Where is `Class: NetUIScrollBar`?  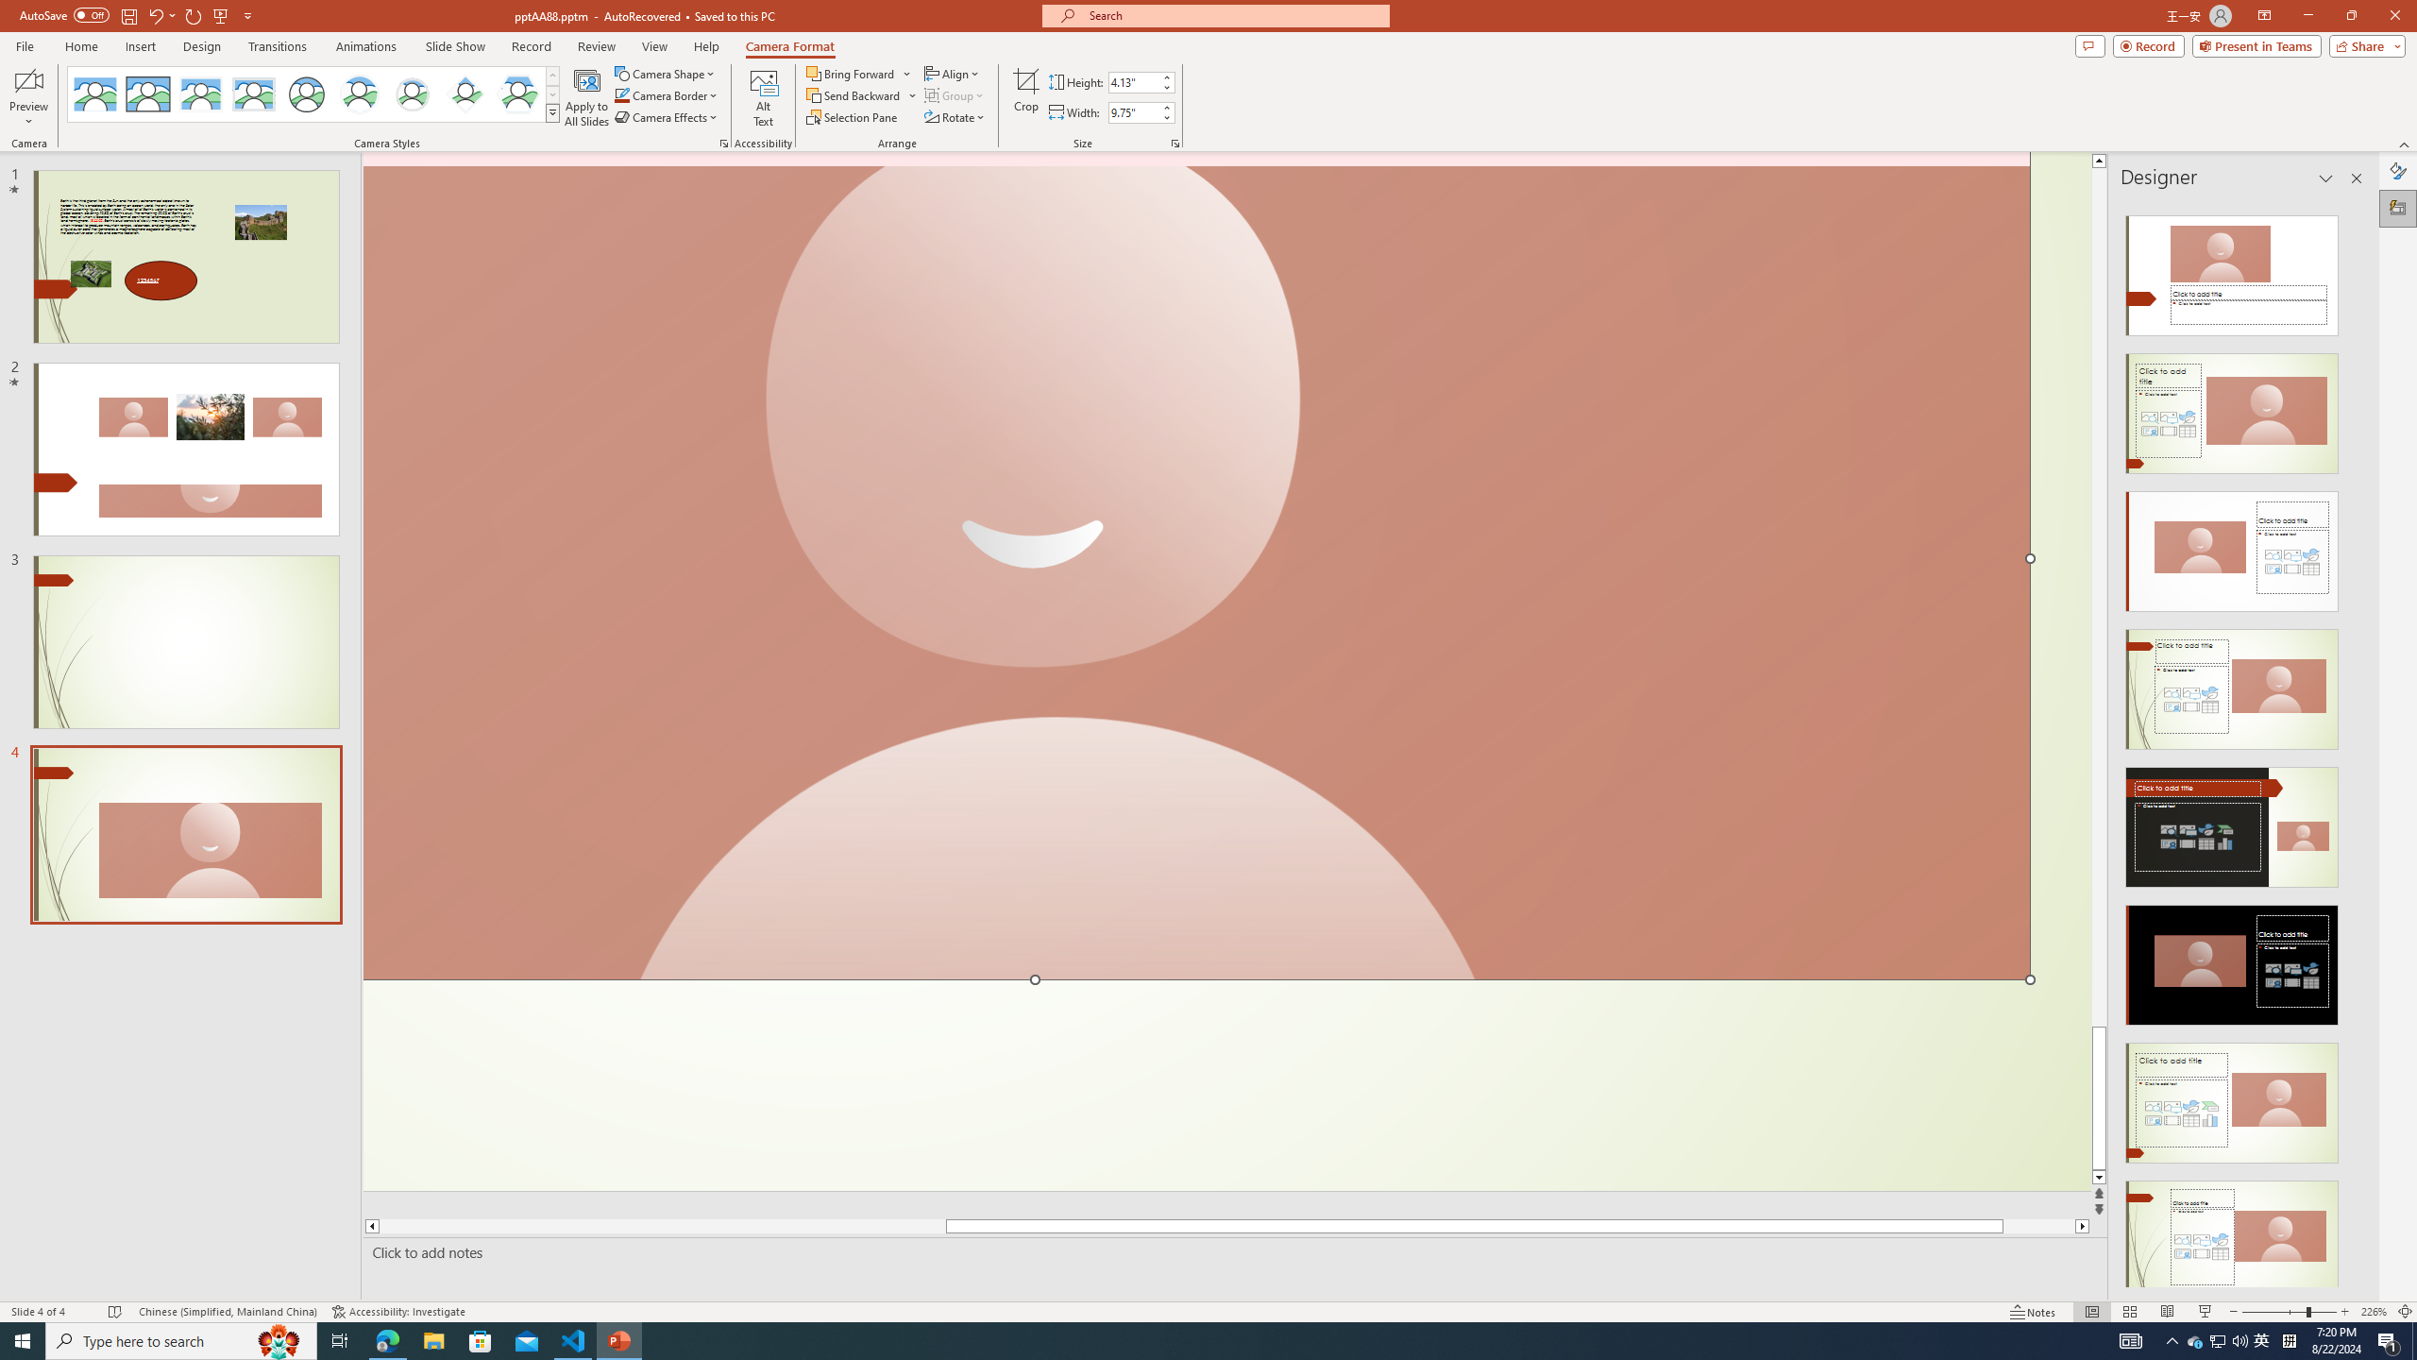
Class: NetUIScrollBar is located at coordinates (2355, 743).